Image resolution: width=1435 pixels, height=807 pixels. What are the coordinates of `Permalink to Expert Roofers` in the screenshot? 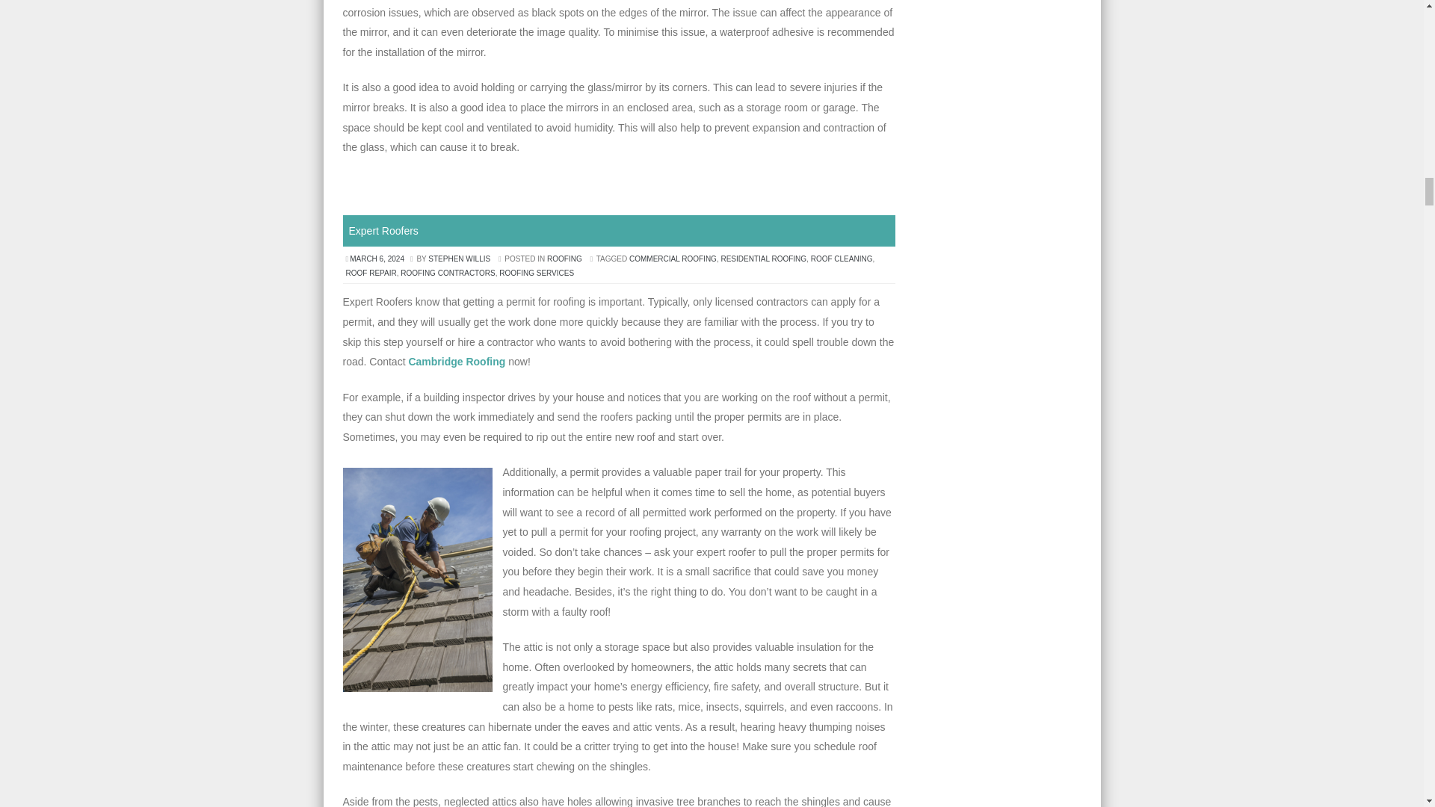 It's located at (383, 231).